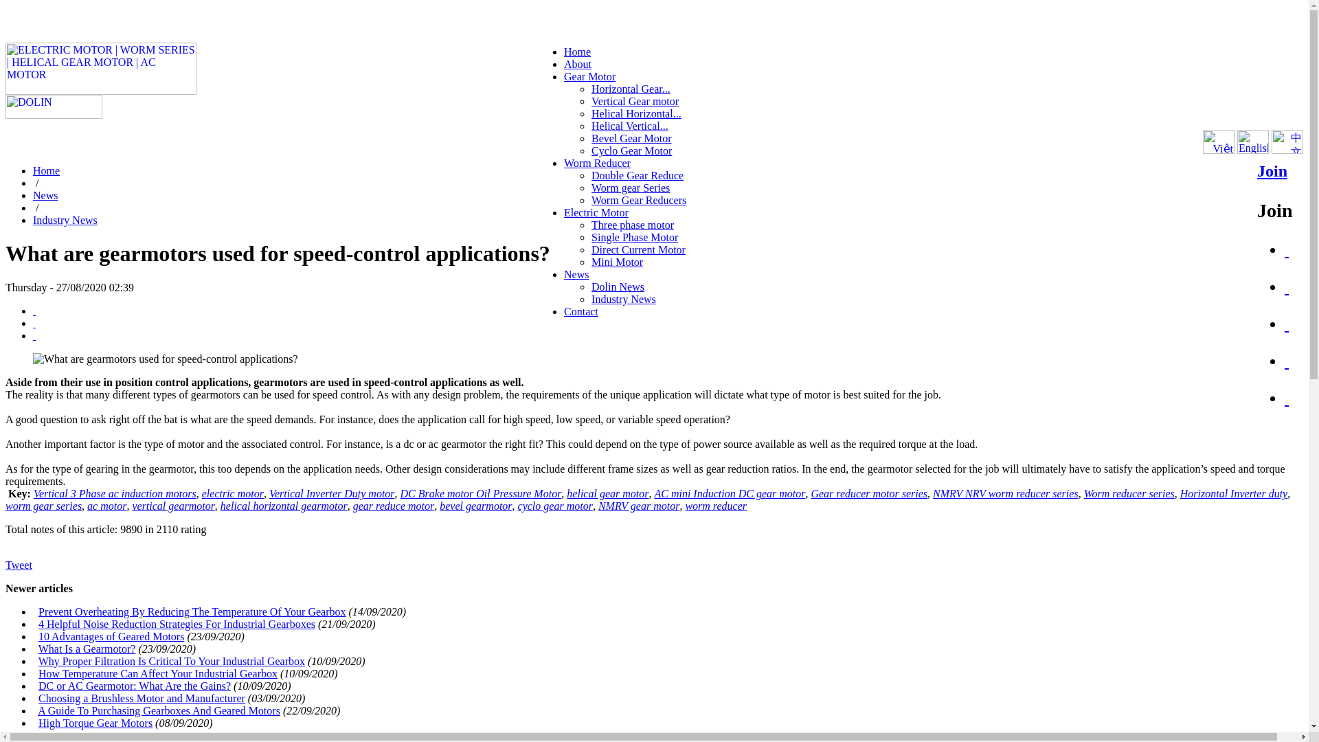 This screenshot has height=742, width=1319. What do you see at coordinates (632, 224) in the screenshot?
I see `Three phase motor` at bounding box center [632, 224].